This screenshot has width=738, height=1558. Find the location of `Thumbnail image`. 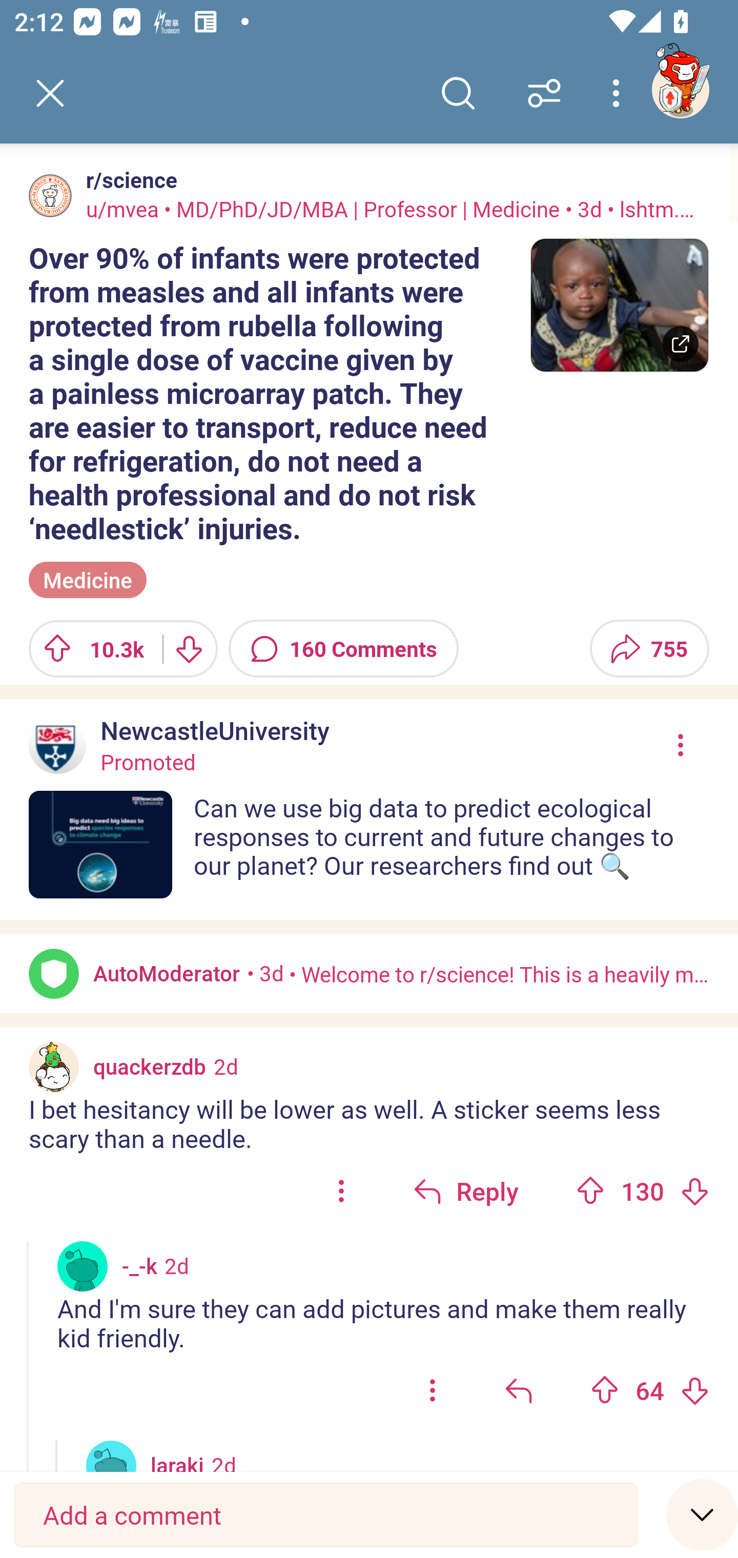

Thumbnail image is located at coordinates (619, 305).